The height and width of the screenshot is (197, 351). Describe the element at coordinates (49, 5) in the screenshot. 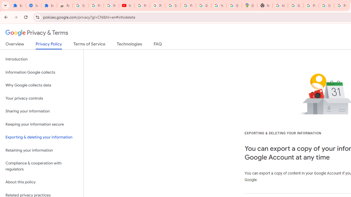

I see `Extensions` at that location.